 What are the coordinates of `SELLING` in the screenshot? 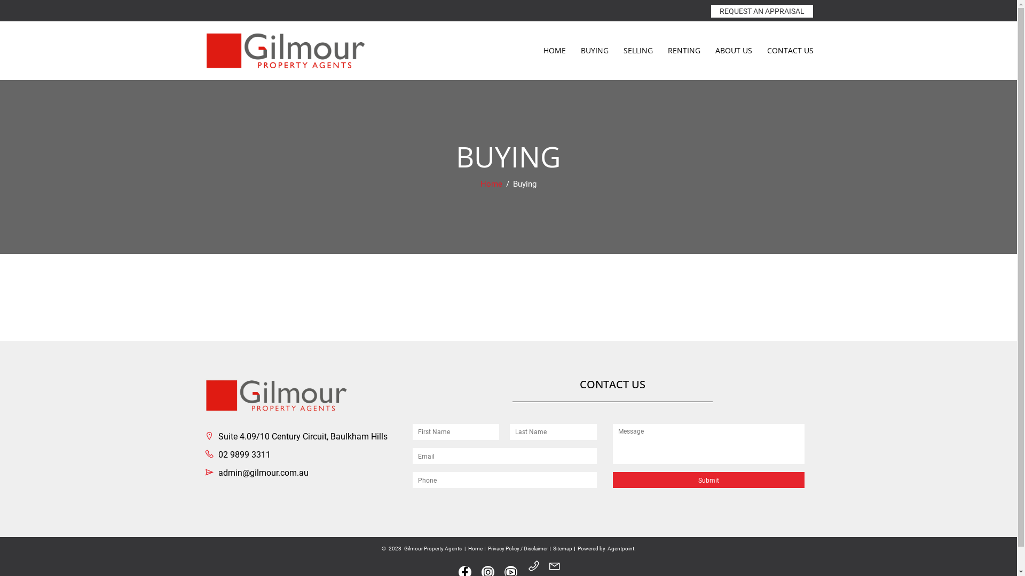 It's located at (638, 51).